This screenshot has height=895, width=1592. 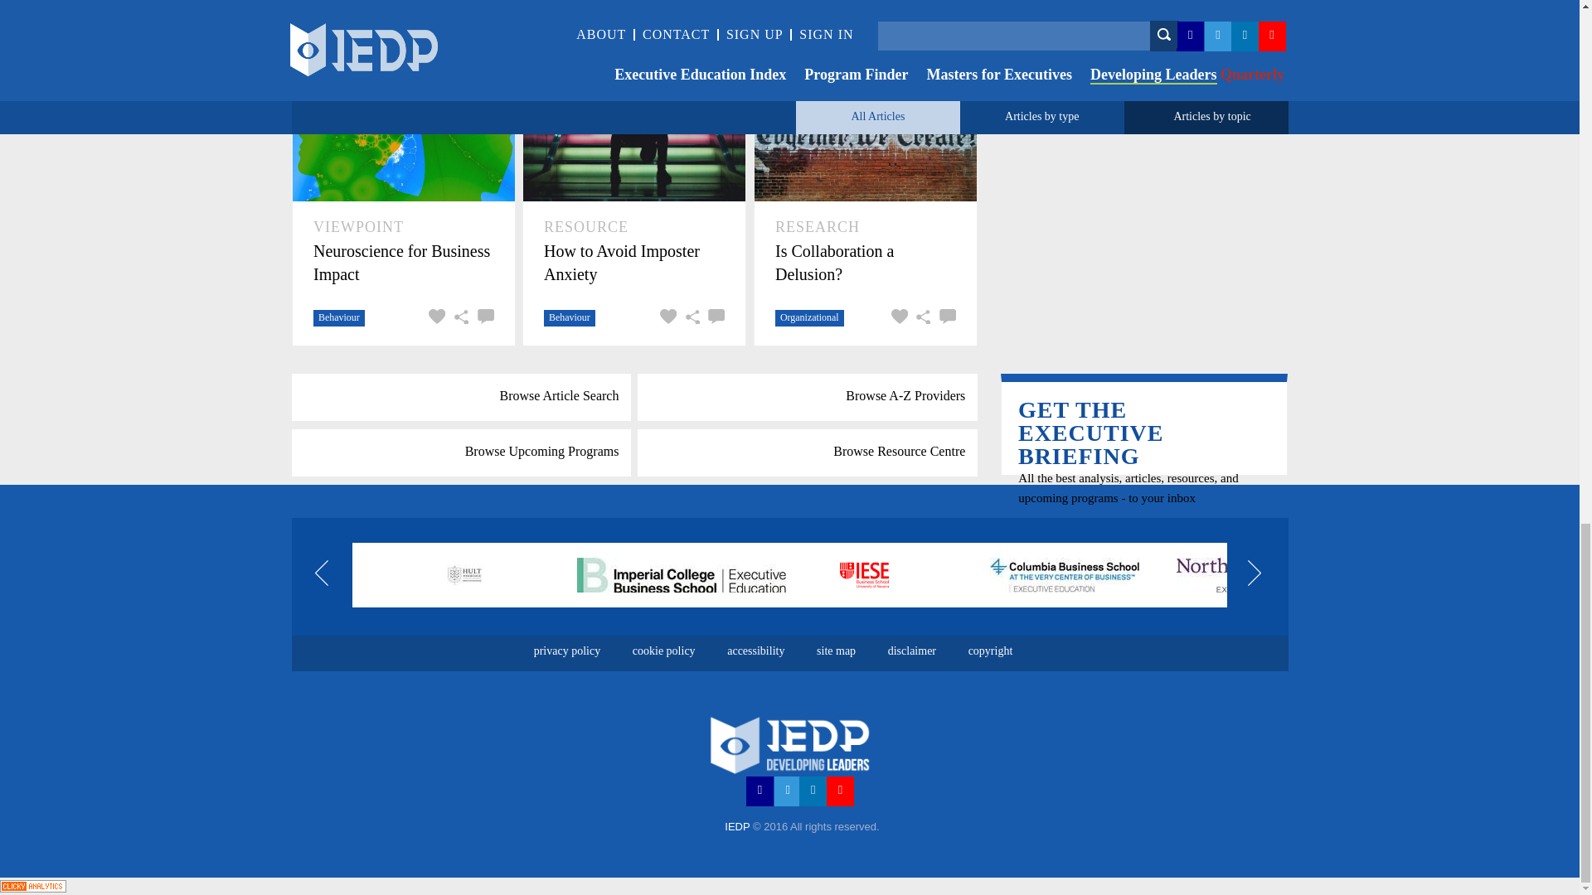 I want to click on Neuroscience for Business Impact, so click(x=403, y=262).